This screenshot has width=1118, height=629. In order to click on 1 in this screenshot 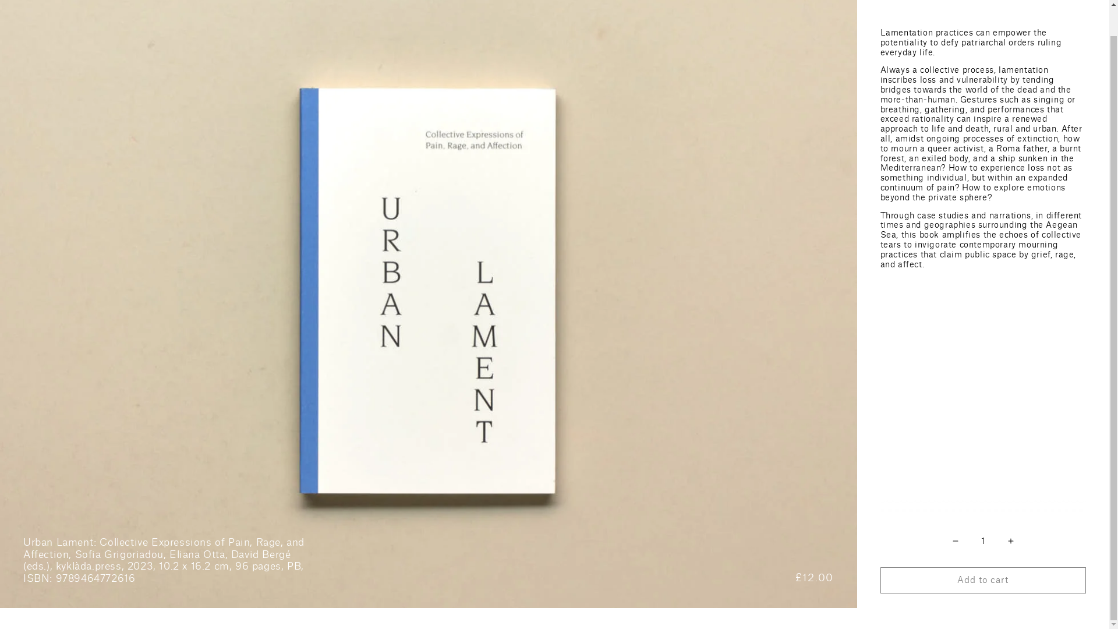, I will do `click(982, 532)`.